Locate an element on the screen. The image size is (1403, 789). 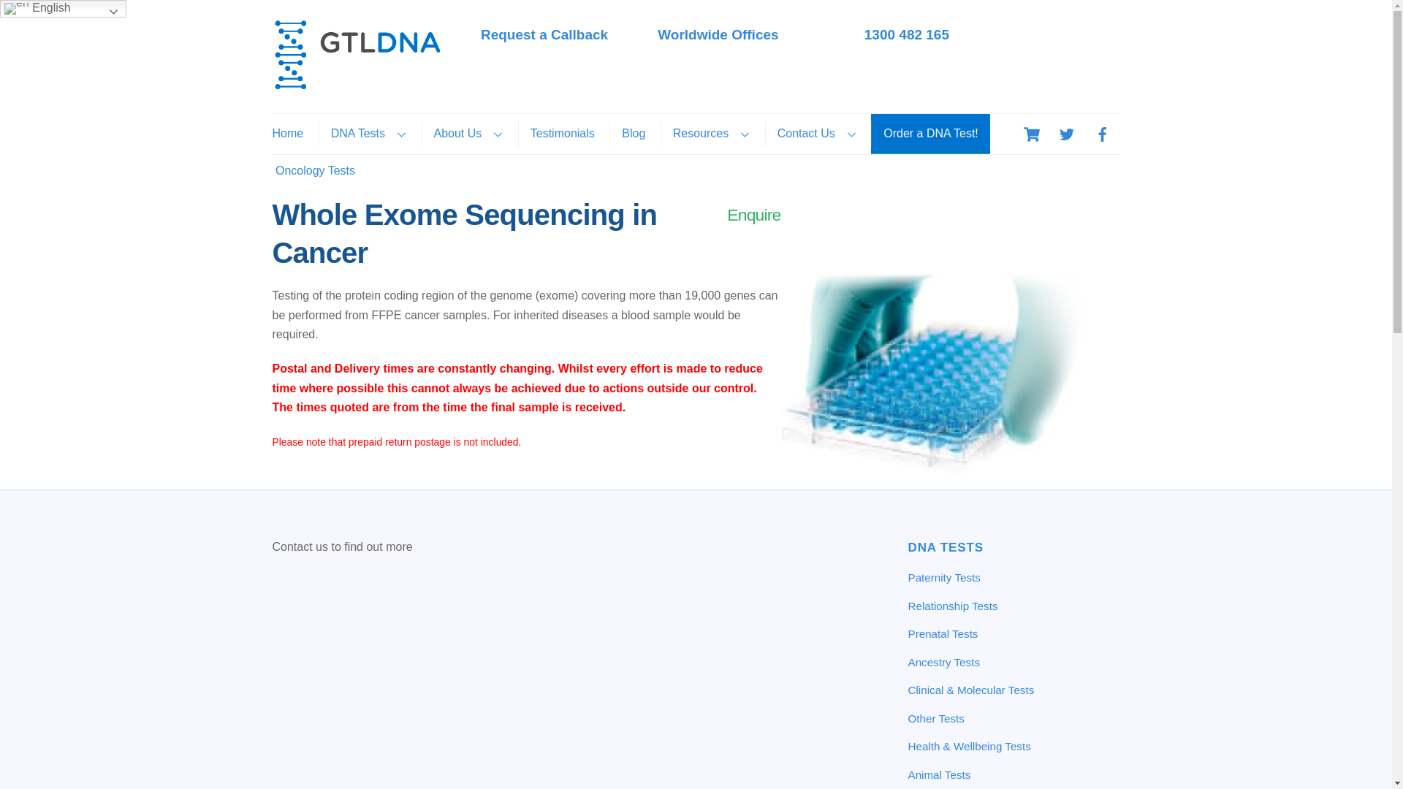
Cart is located at coordinates (1032, 134).